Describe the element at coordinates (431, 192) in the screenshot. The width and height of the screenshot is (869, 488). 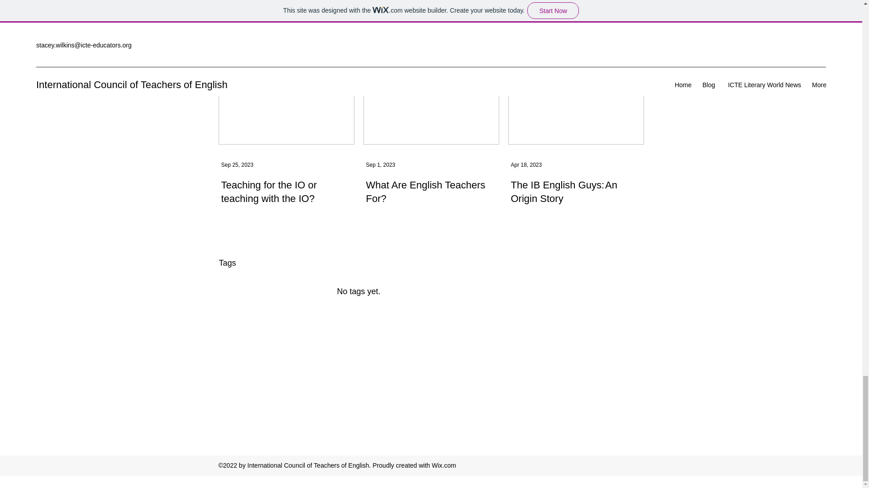
I see `What Are English Teachers For?` at that location.